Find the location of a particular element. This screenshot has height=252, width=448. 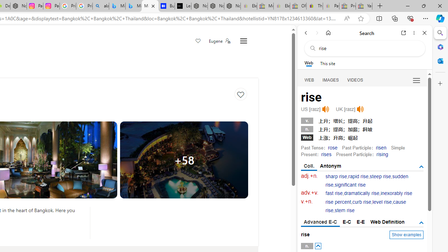

Microsoft Bing Travel - Flights from Hong Kong to Bangkok is located at coordinates (117, 6).